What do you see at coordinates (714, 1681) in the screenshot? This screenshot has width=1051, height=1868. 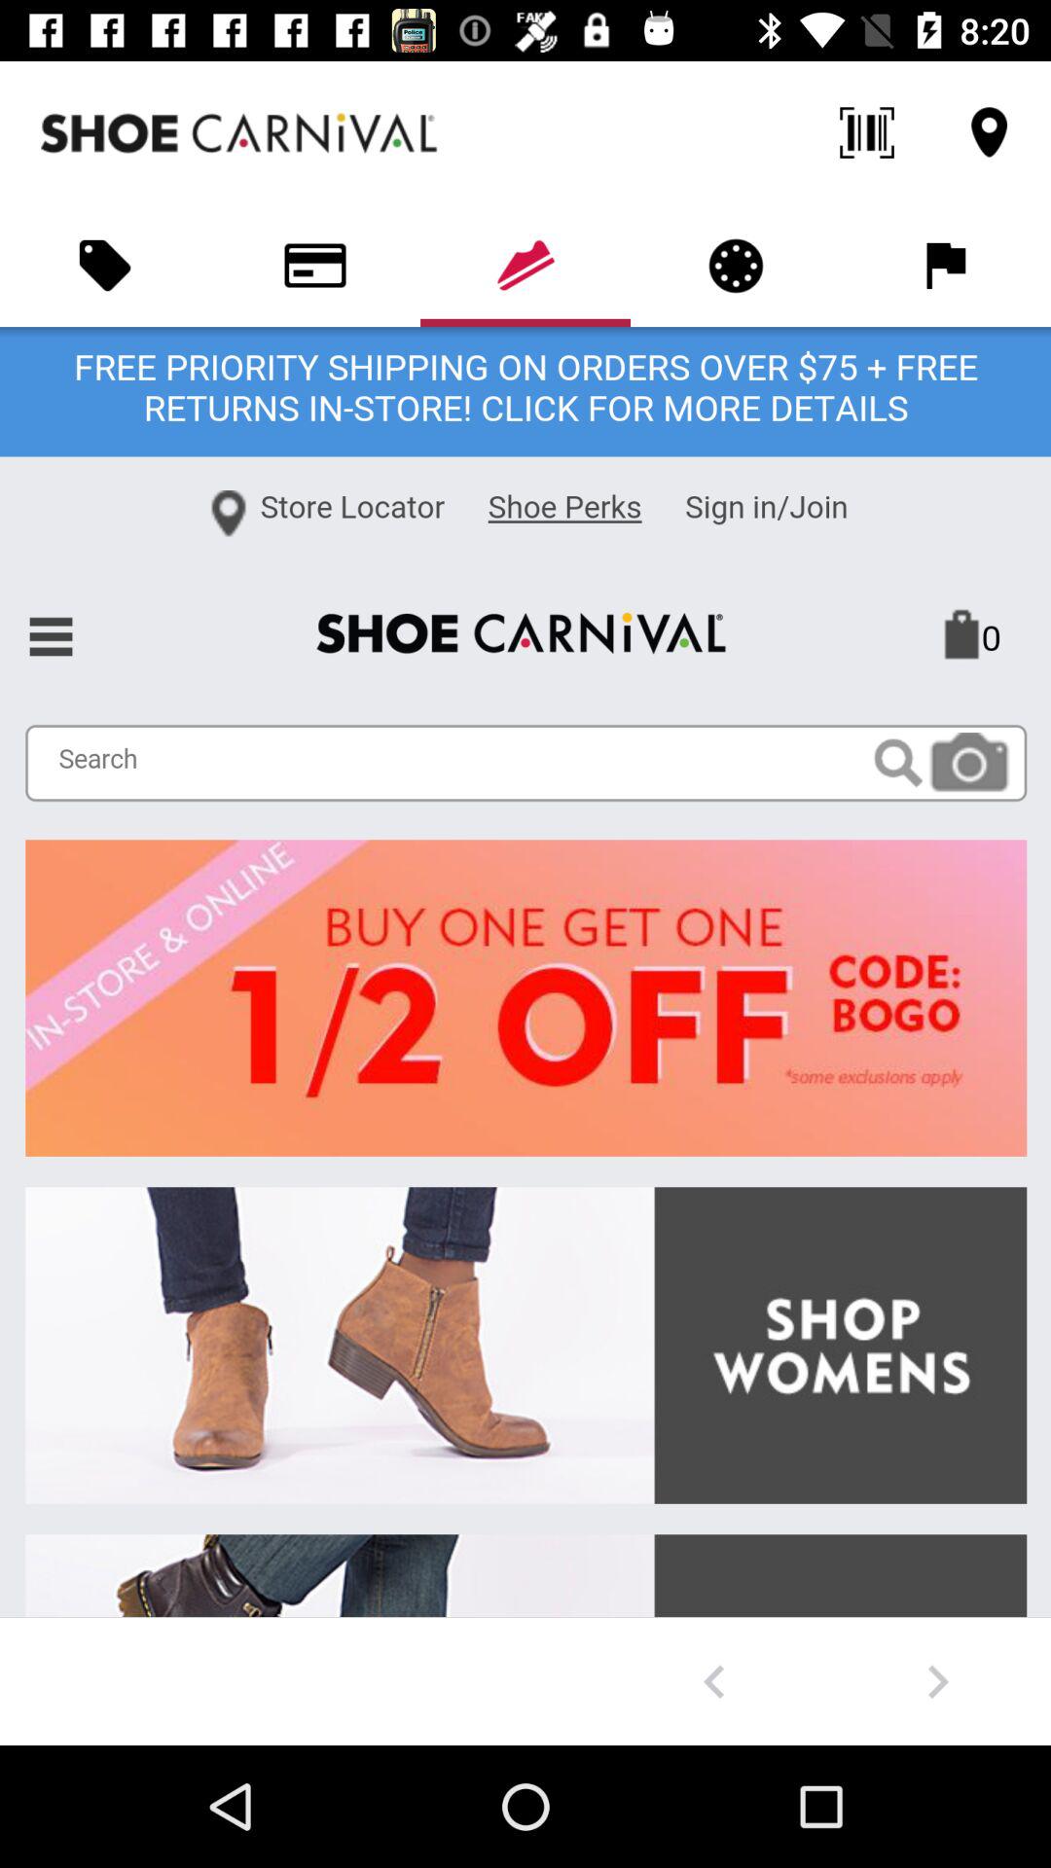 I see `go back` at bounding box center [714, 1681].